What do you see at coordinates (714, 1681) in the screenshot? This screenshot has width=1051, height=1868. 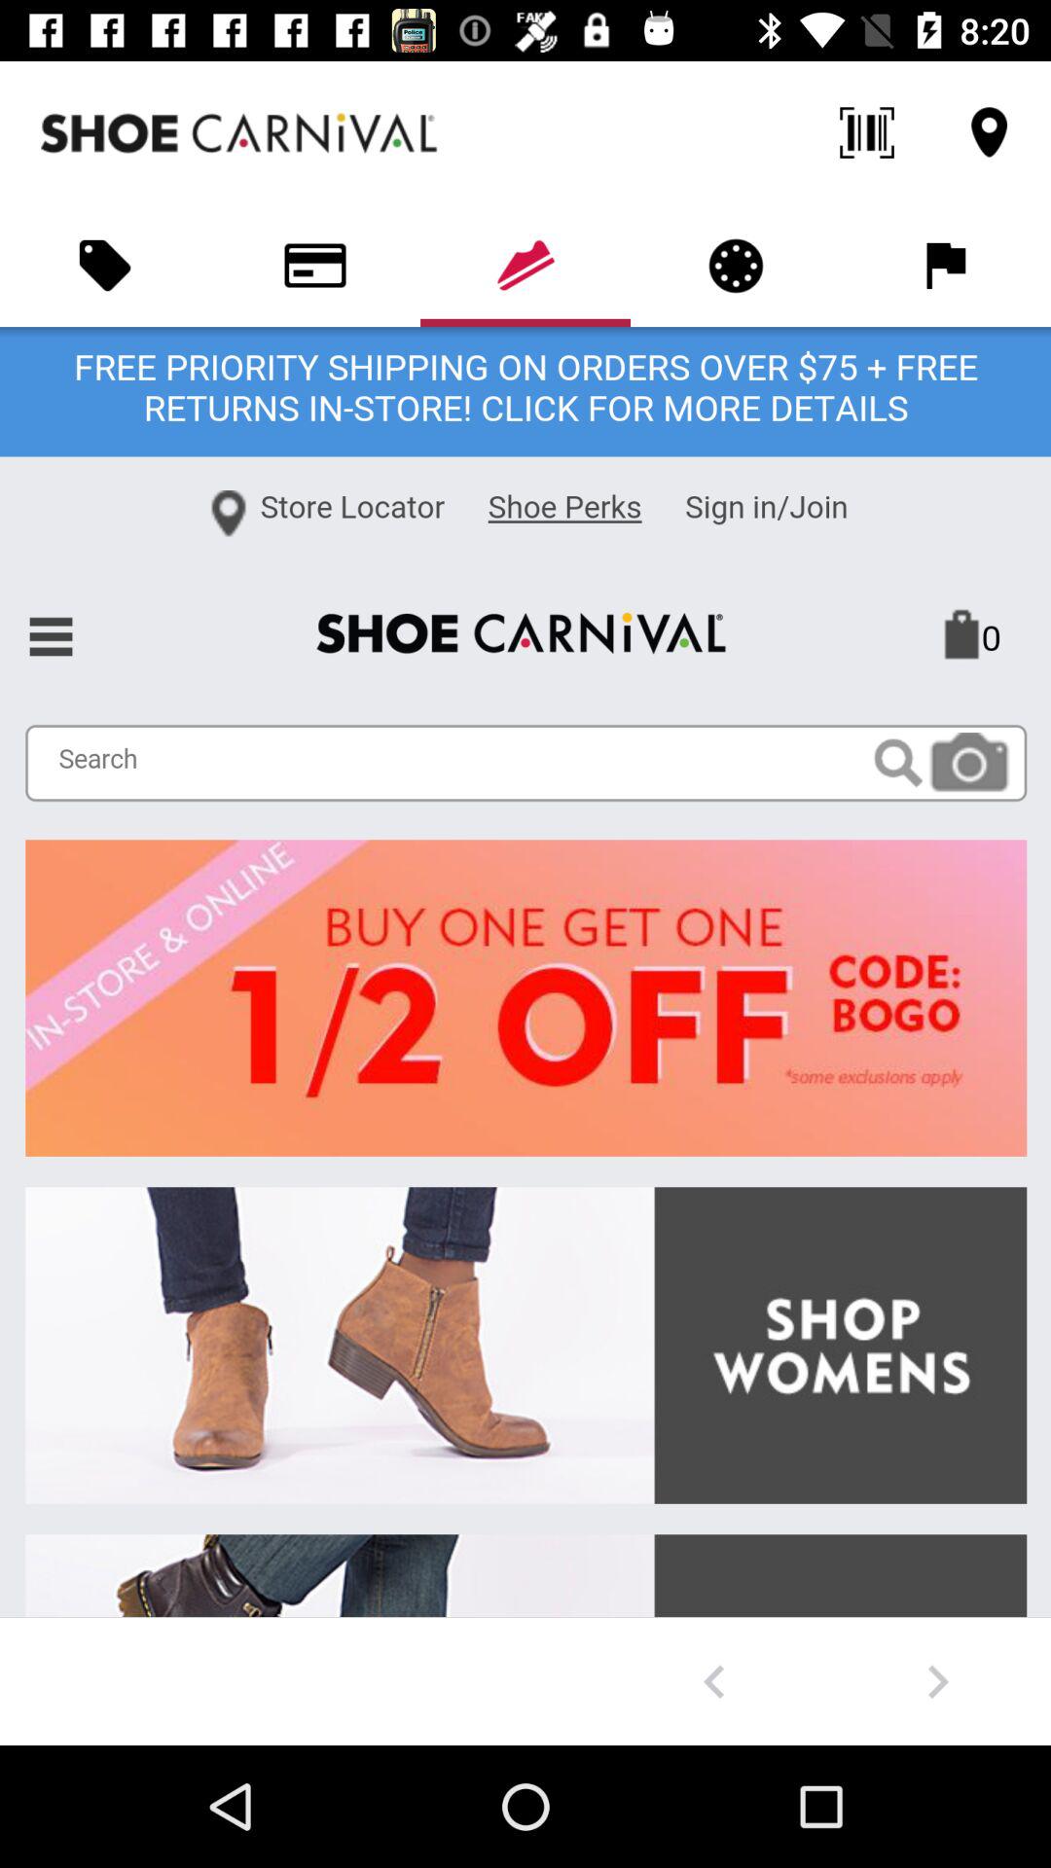 I see `go back` at bounding box center [714, 1681].